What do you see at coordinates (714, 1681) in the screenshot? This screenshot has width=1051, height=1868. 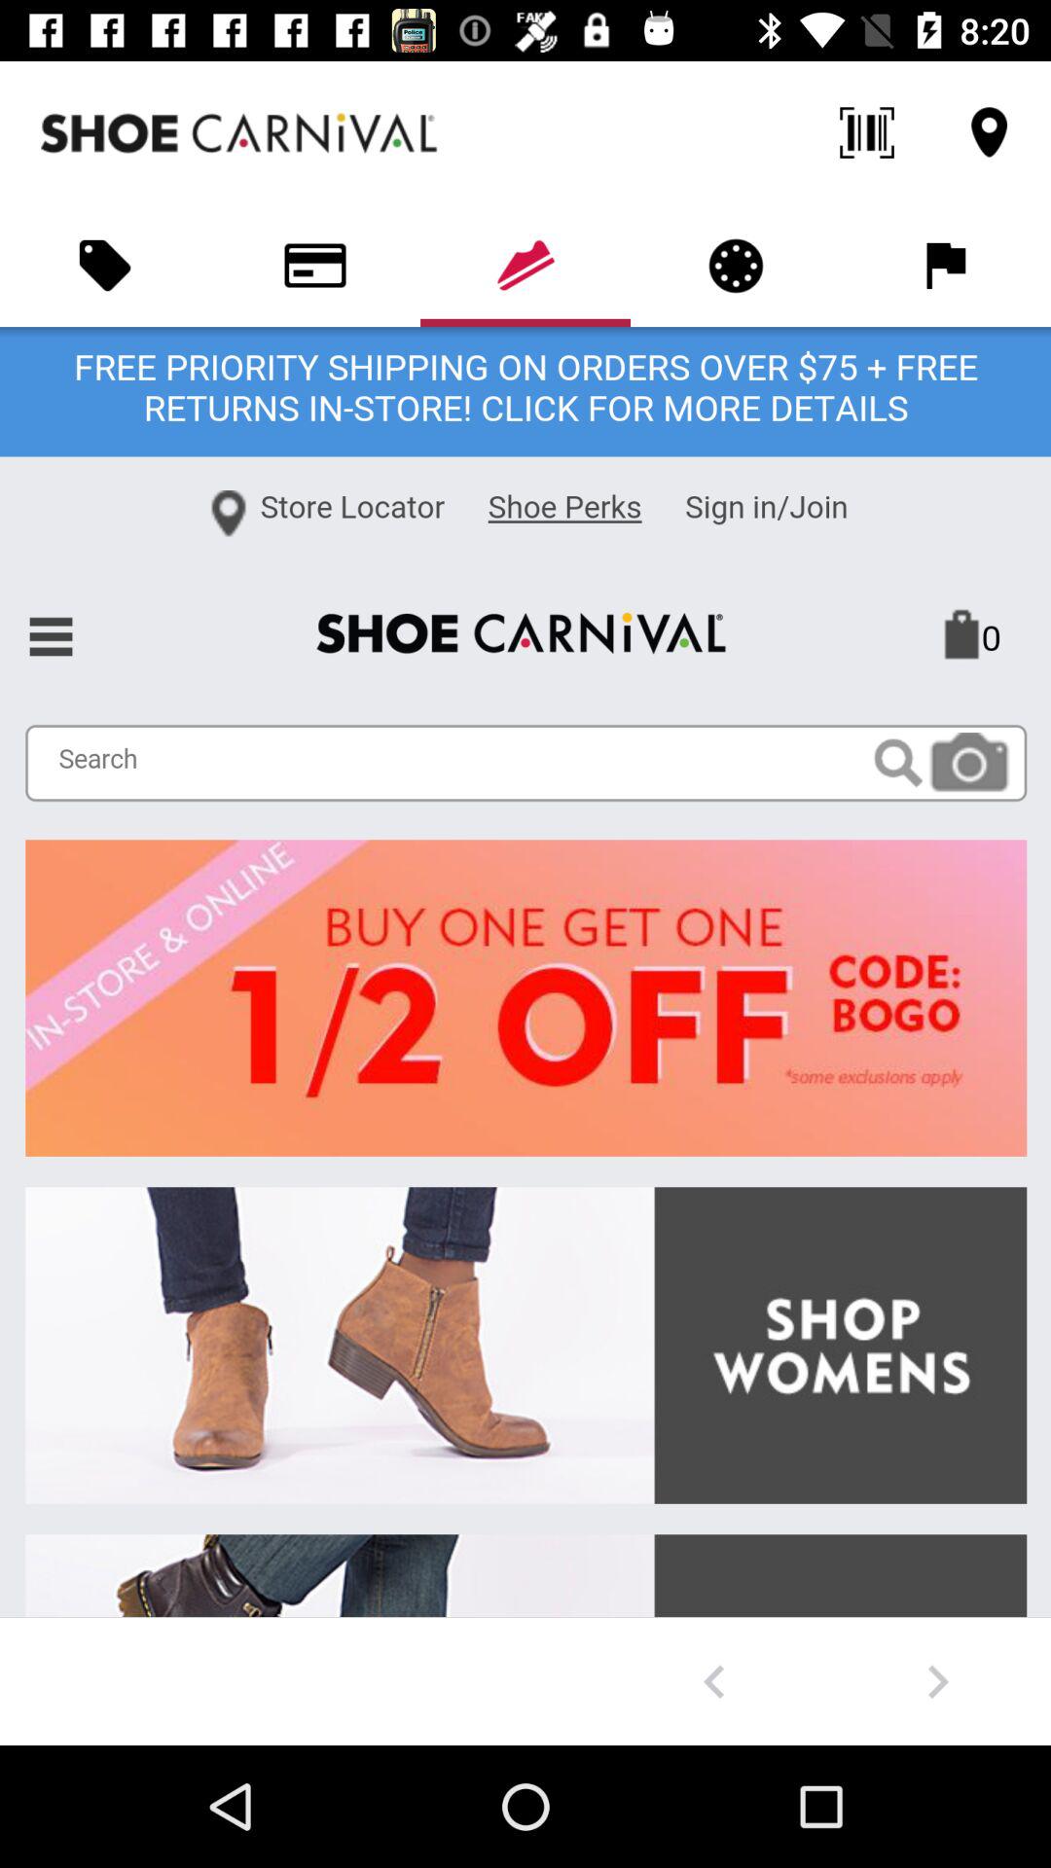 I see `go back` at bounding box center [714, 1681].